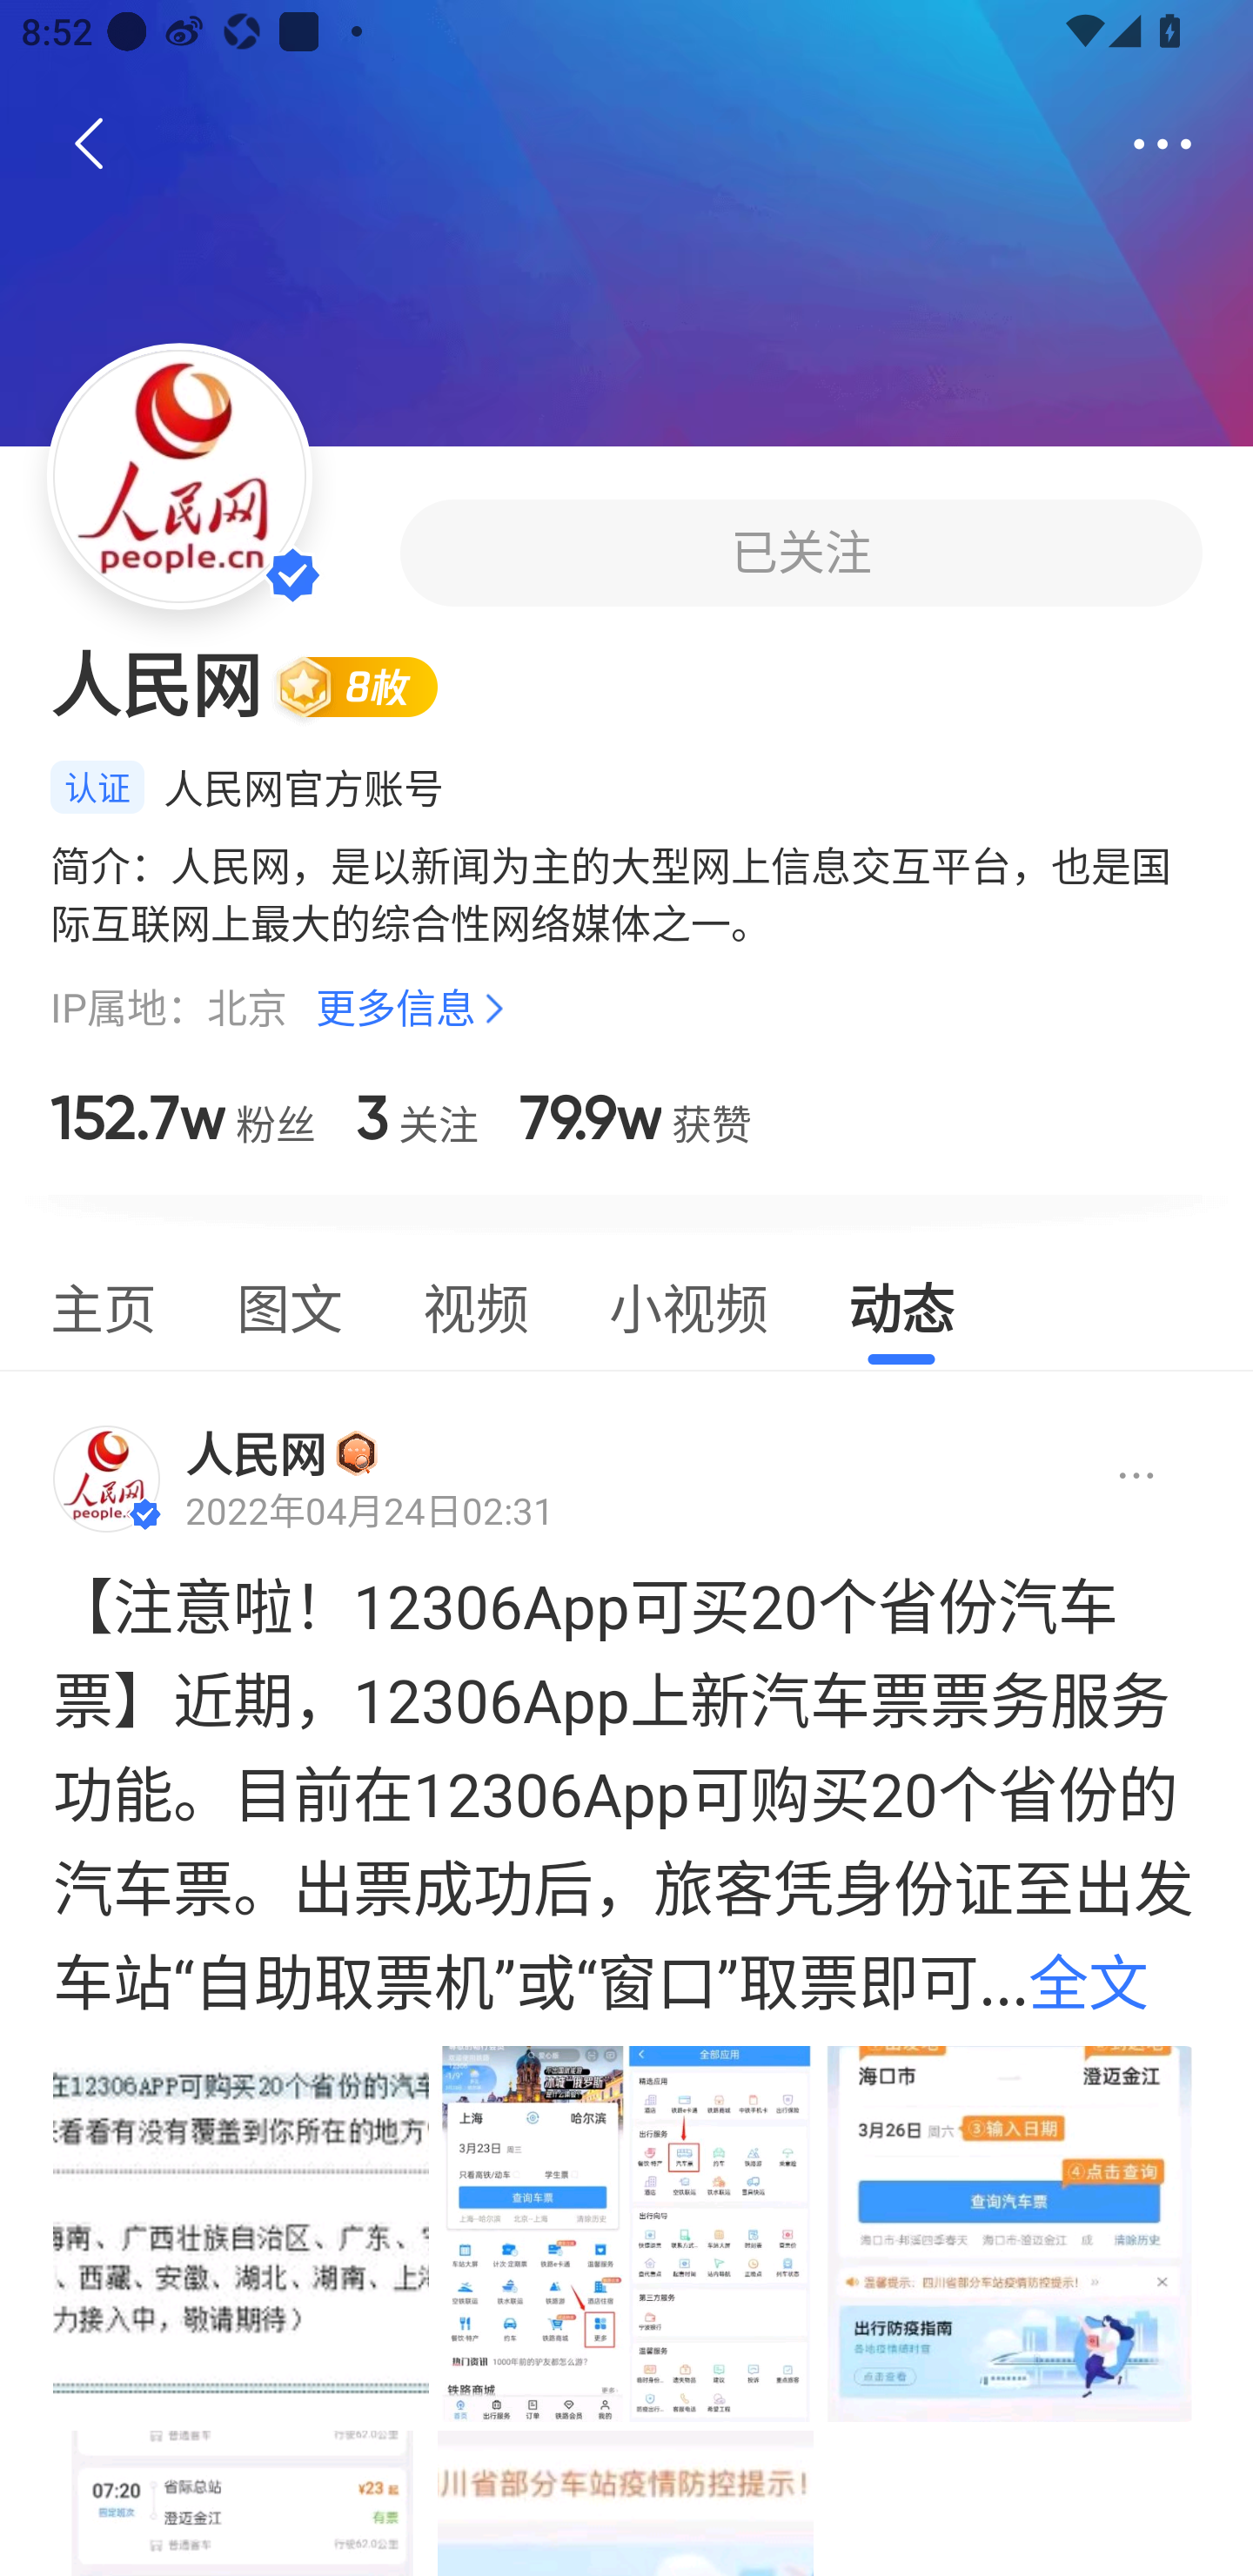  I want to click on , so click(1111, 1477).